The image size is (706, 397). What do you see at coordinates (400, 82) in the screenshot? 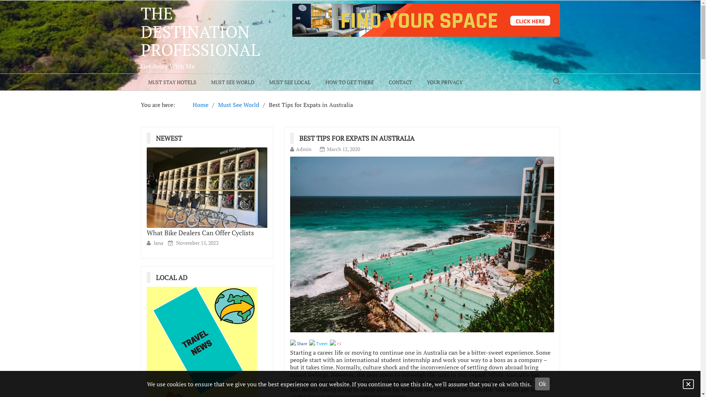
I see `CONTACT` at bounding box center [400, 82].